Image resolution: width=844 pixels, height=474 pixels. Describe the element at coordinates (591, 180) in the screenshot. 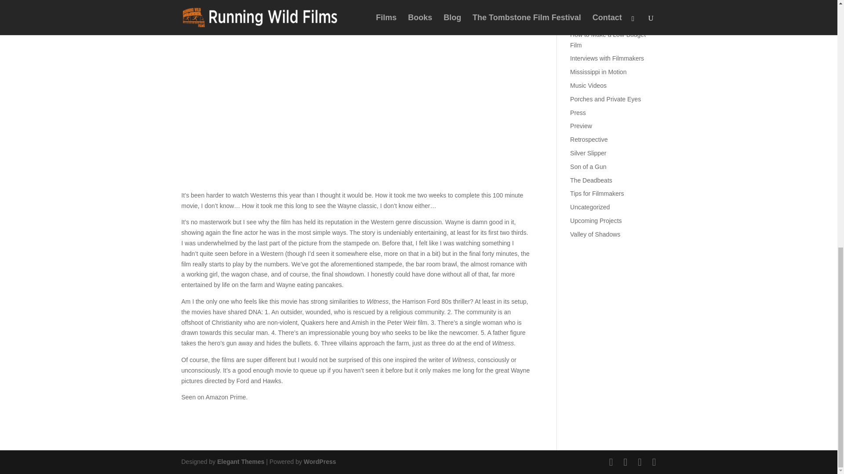

I see `The Deadbeats` at that location.